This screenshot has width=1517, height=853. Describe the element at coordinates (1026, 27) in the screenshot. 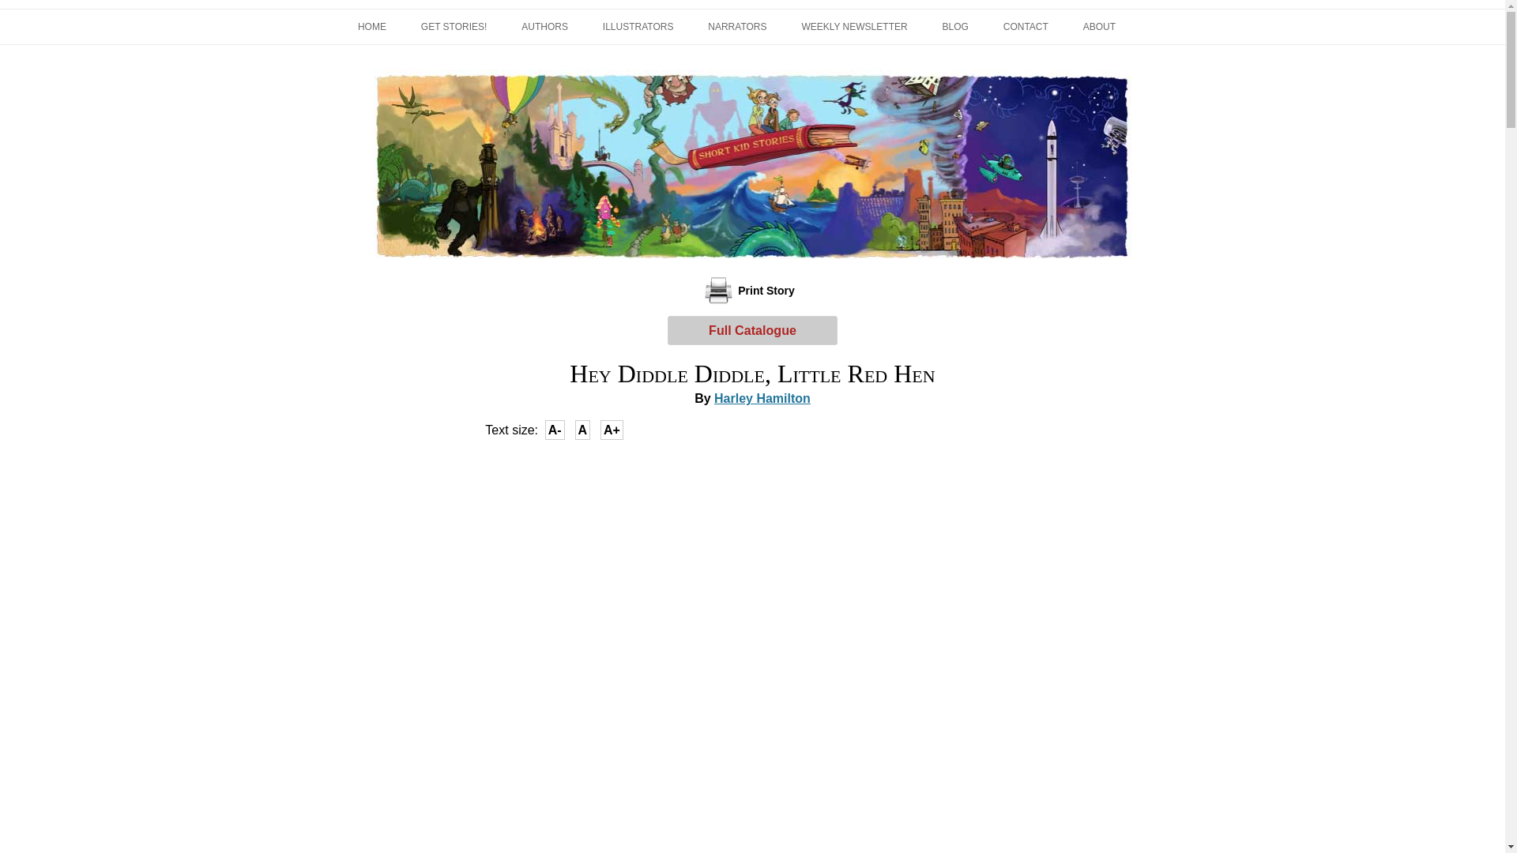

I see `CONTACT` at that location.